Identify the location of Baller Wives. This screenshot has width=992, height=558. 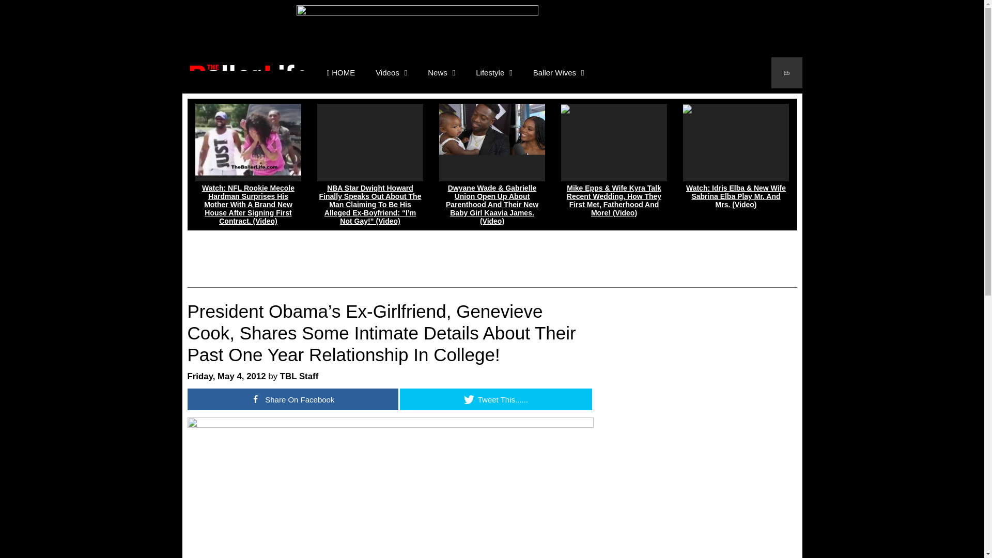
(558, 72).